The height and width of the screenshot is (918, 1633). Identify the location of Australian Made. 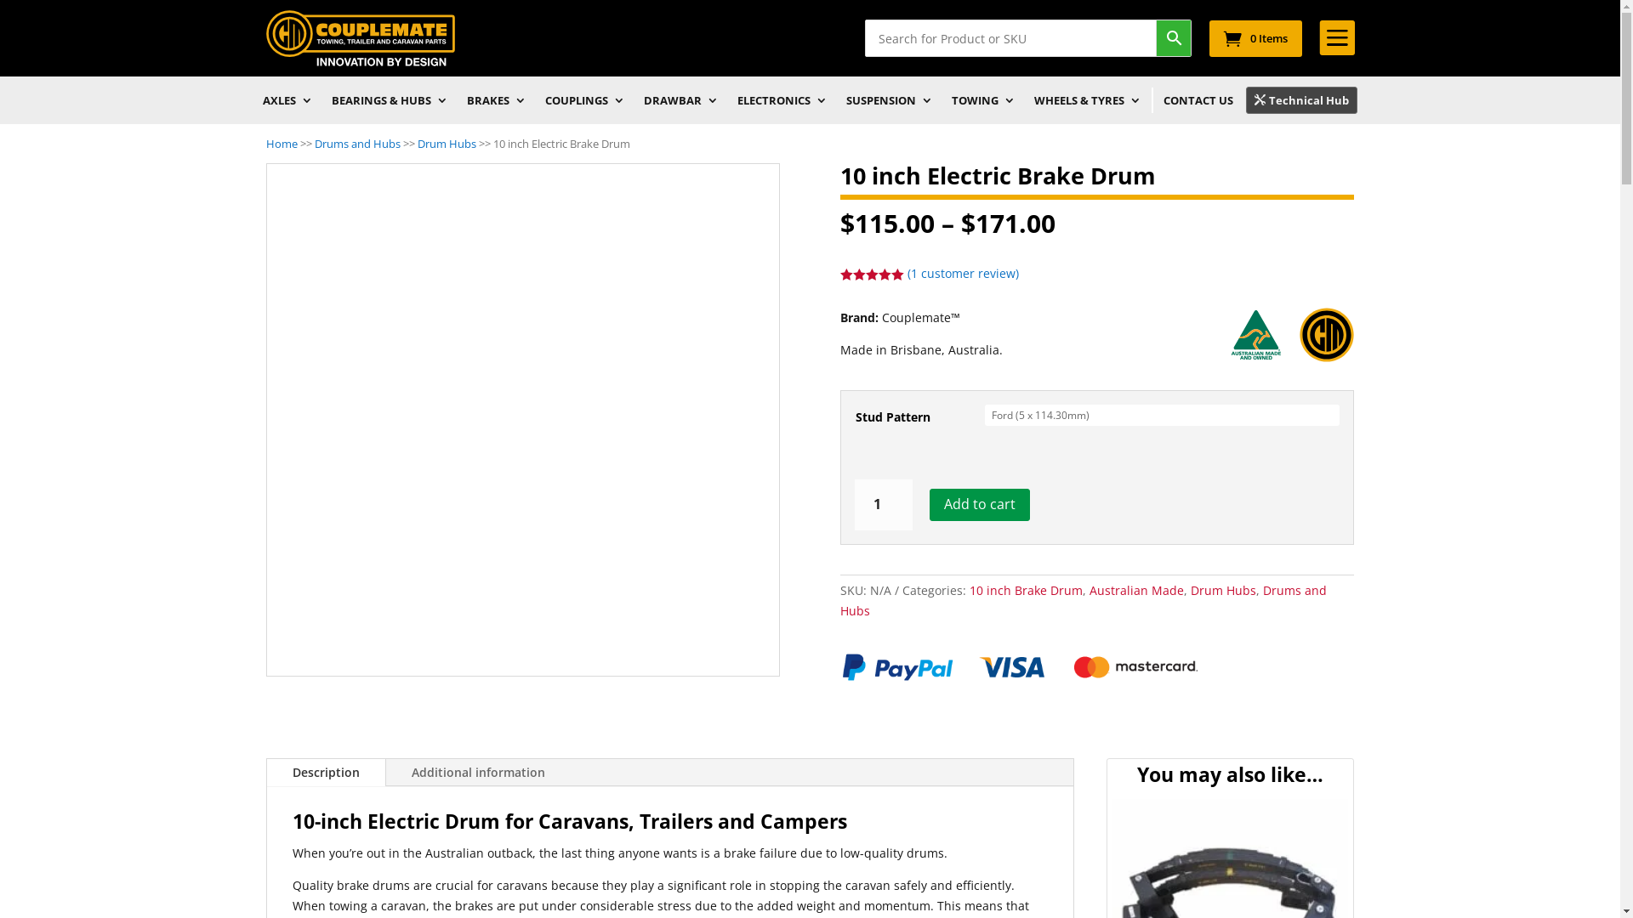
(1136, 590).